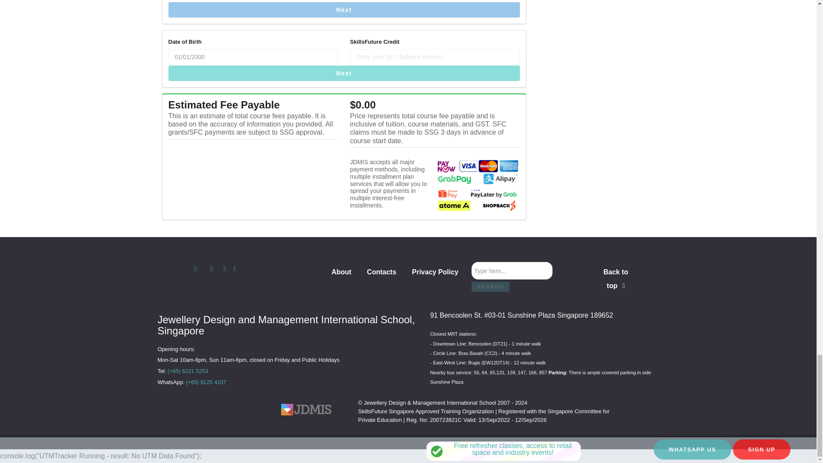 The image size is (823, 463). What do you see at coordinates (381, 274) in the screenshot?
I see `Contacts` at bounding box center [381, 274].